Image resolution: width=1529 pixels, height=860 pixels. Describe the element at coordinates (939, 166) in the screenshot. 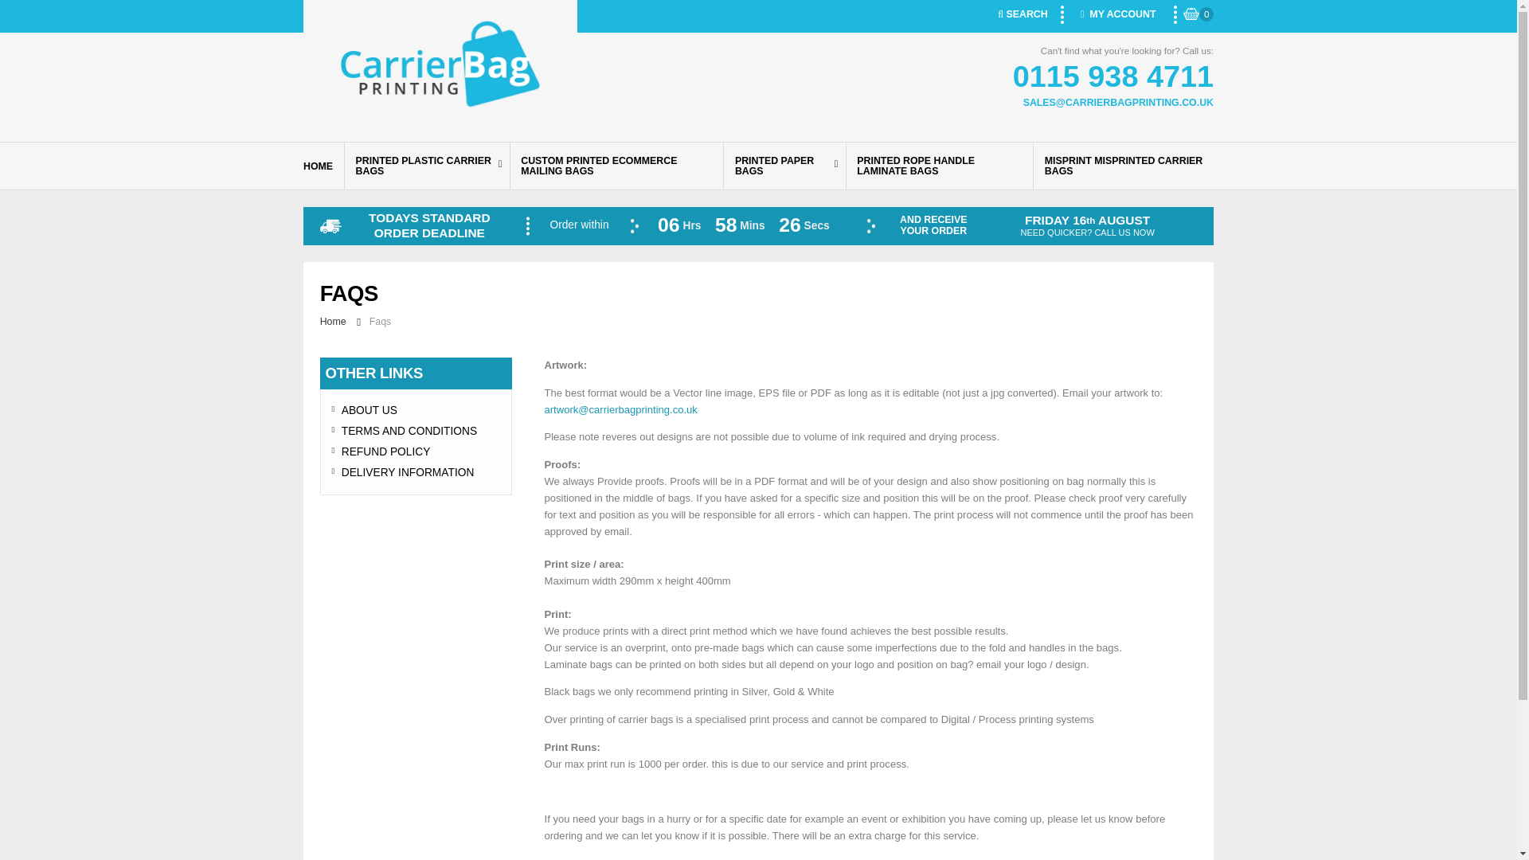

I see `PRINTED ROPE HANDLE LAMINATE BAGS` at that location.